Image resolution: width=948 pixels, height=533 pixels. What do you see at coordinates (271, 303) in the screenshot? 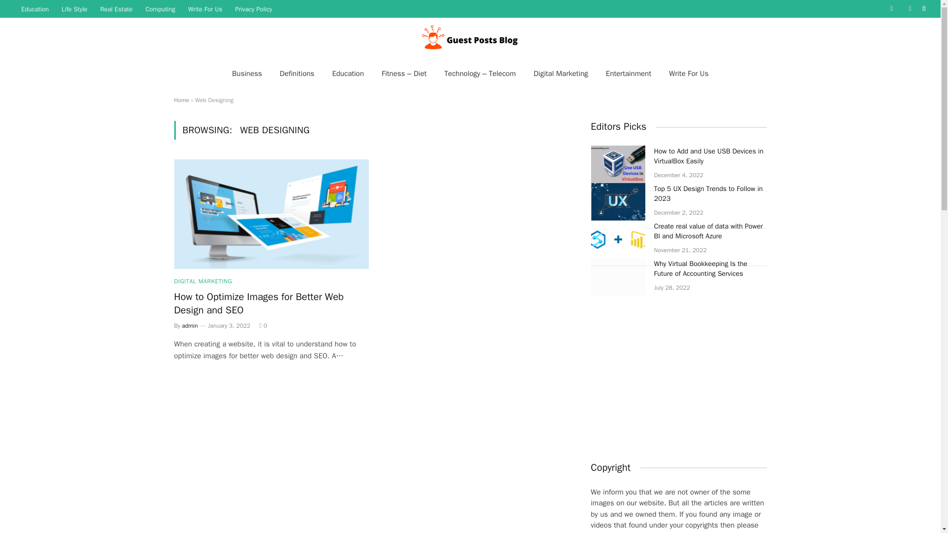
I see `How to Optimize Images for Better Web Design and SEO` at bounding box center [271, 303].